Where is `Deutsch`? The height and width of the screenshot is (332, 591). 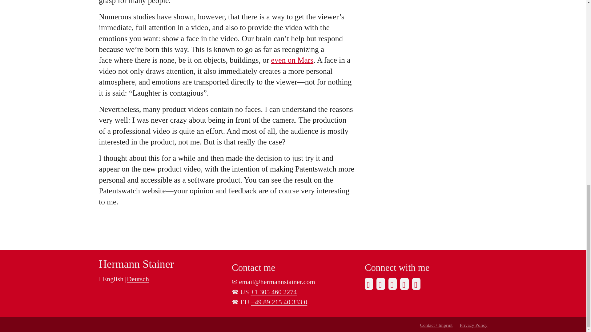 Deutsch is located at coordinates (138, 279).